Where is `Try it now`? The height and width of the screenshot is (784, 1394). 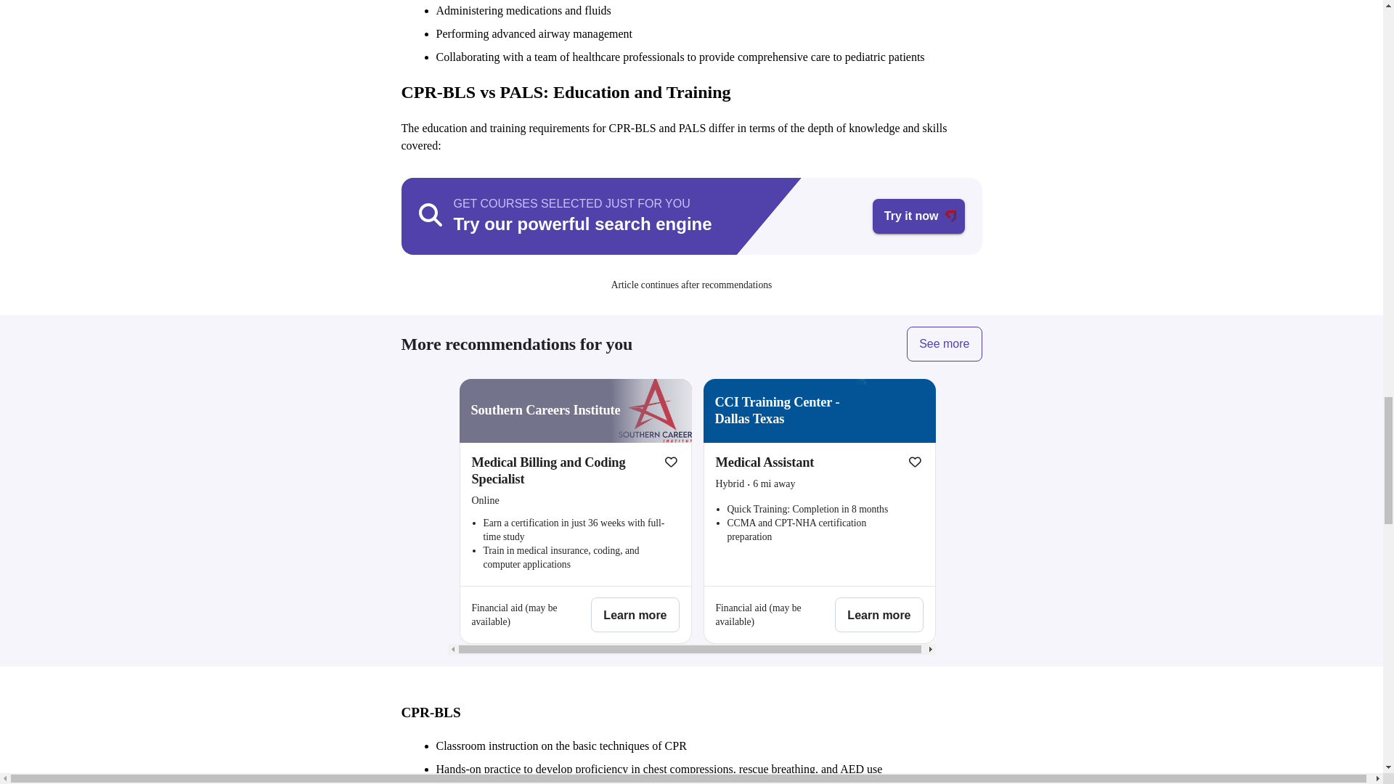 Try it now is located at coordinates (918, 216).